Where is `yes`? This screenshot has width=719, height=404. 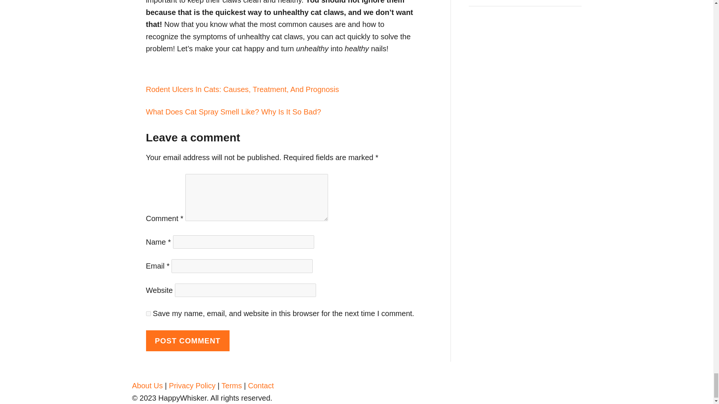 yes is located at coordinates (148, 313).